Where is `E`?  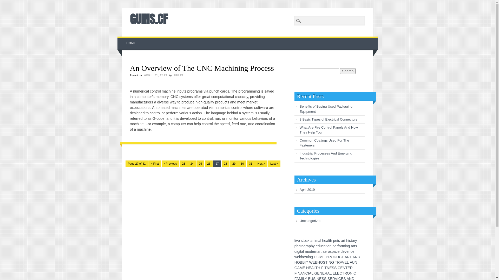 E is located at coordinates (318, 273).